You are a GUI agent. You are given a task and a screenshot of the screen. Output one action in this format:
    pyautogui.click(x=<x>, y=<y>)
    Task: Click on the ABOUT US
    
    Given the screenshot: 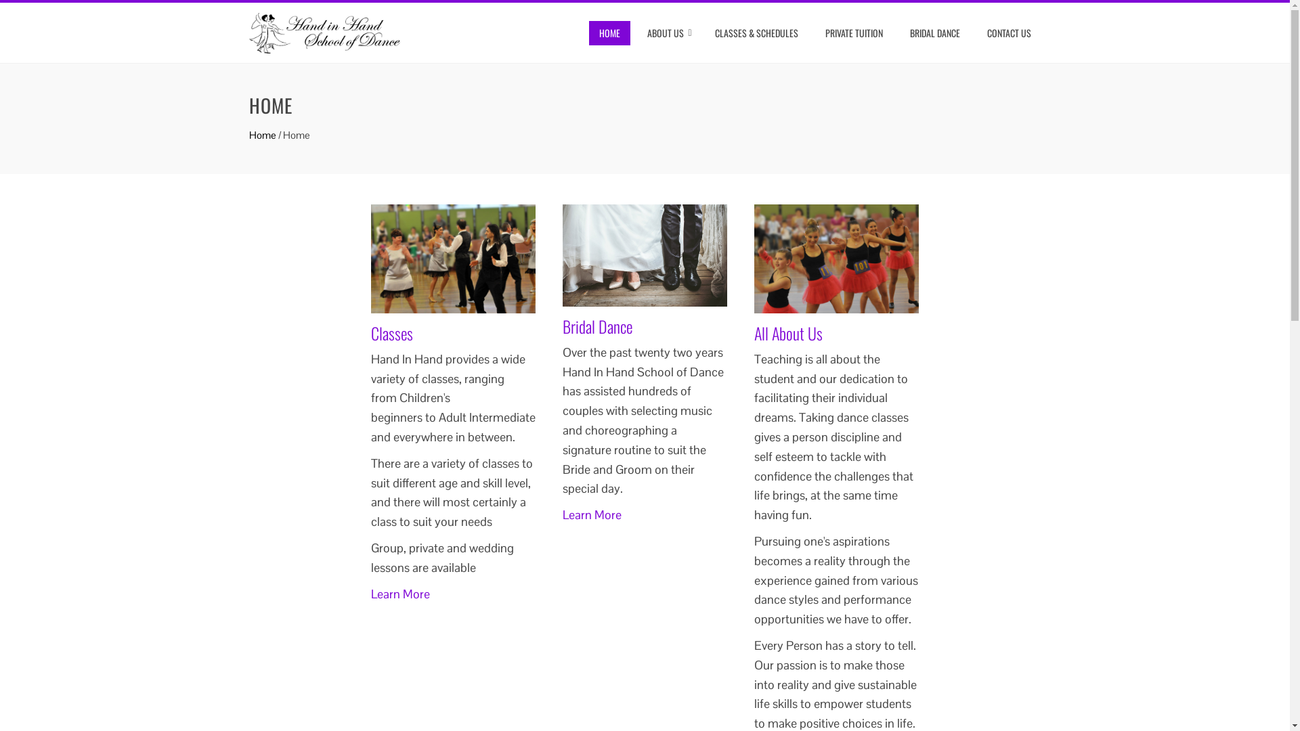 What is the action you would take?
    pyautogui.click(x=667, y=33)
    